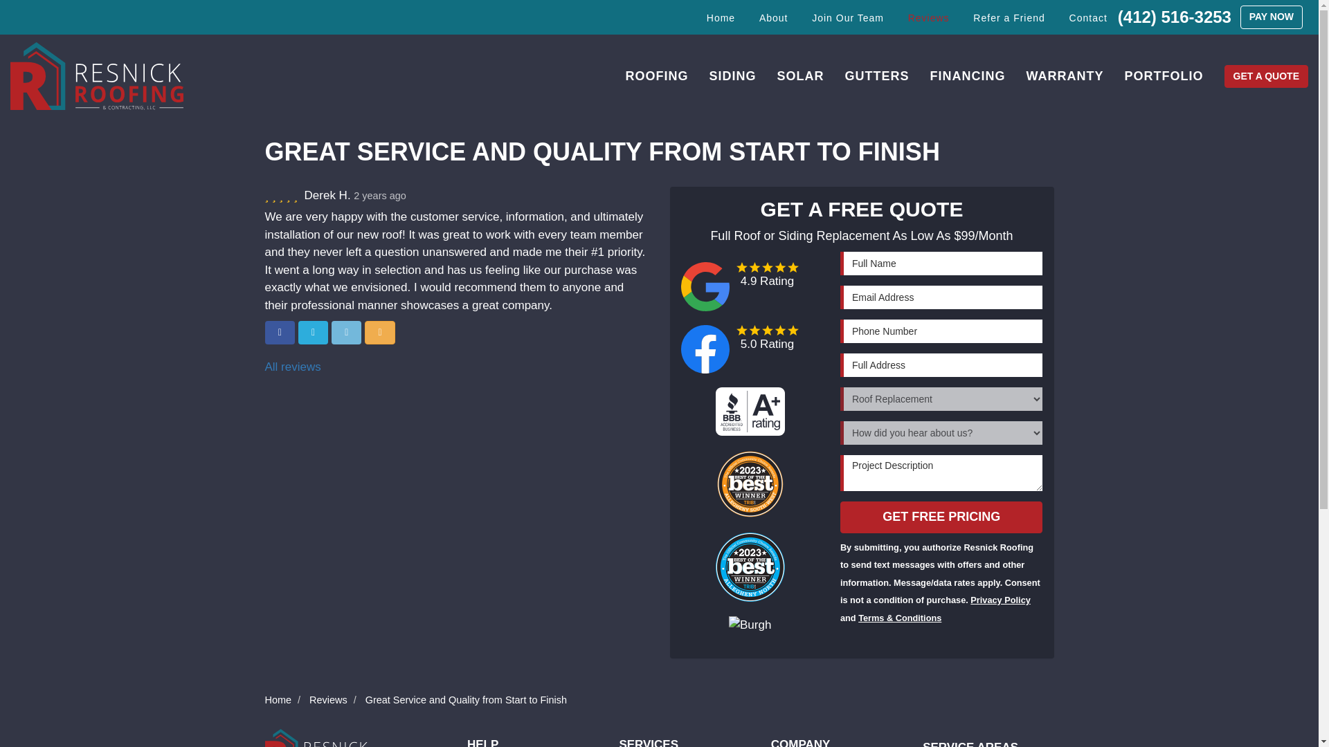 The image size is (1329, 747). What do you see at coordinates (1164, 75) in the screenshot?
I see `PORTFOLIO` at bounding box center [1164, 75].